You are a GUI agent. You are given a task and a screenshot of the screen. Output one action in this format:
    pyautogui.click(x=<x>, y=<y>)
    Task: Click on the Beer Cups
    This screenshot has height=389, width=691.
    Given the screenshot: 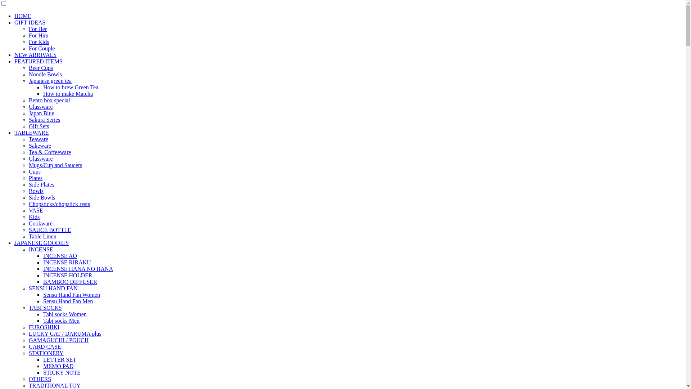 What is the action you would take?
    pyautogui.click(x=41, y=68)
    